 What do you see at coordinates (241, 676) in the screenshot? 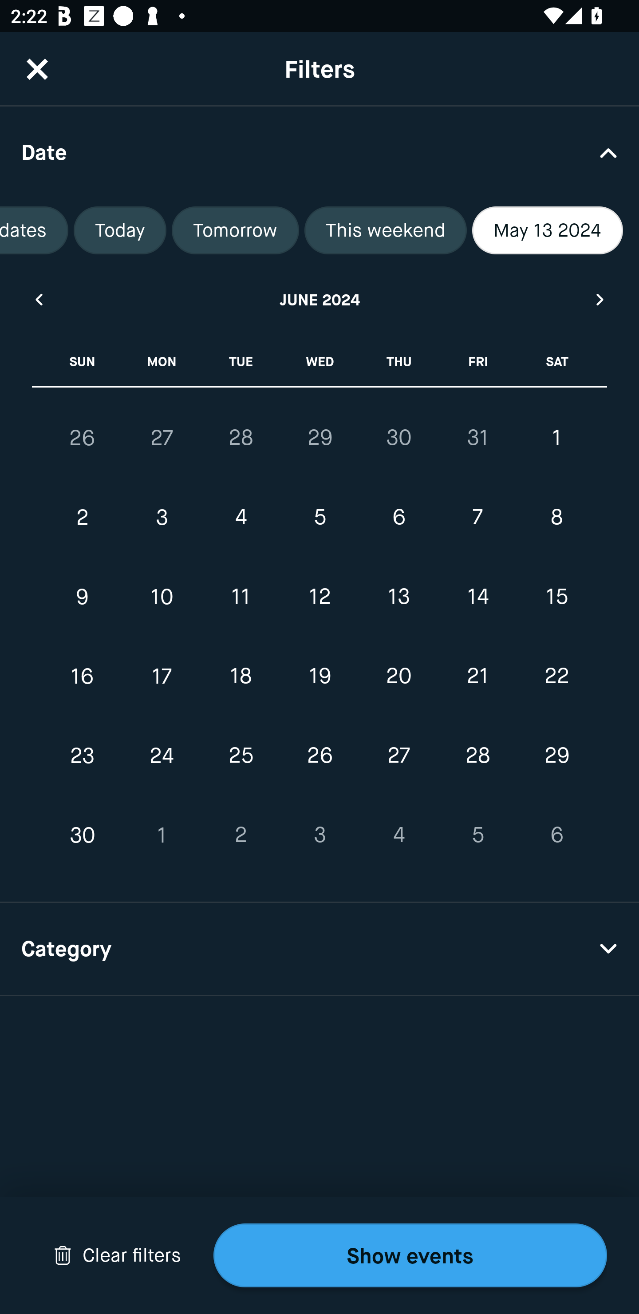
I see `18` at bounding box center [241, 676].